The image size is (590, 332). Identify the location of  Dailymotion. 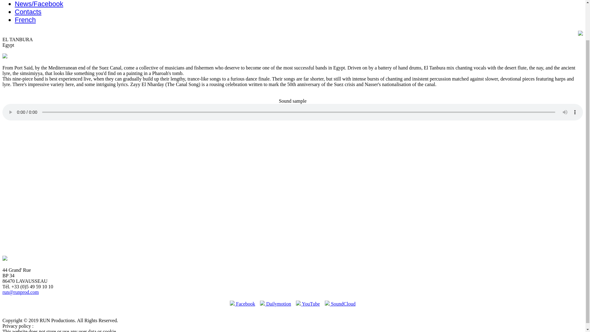
(275, 304).